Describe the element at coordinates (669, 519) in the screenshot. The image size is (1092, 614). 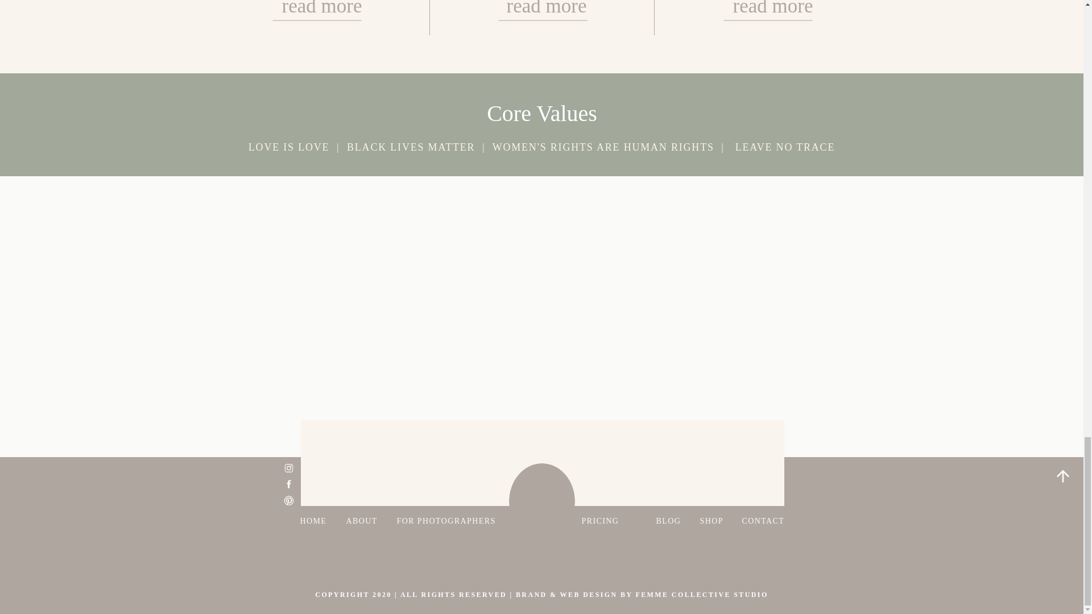
I see `BLOG` at that location.